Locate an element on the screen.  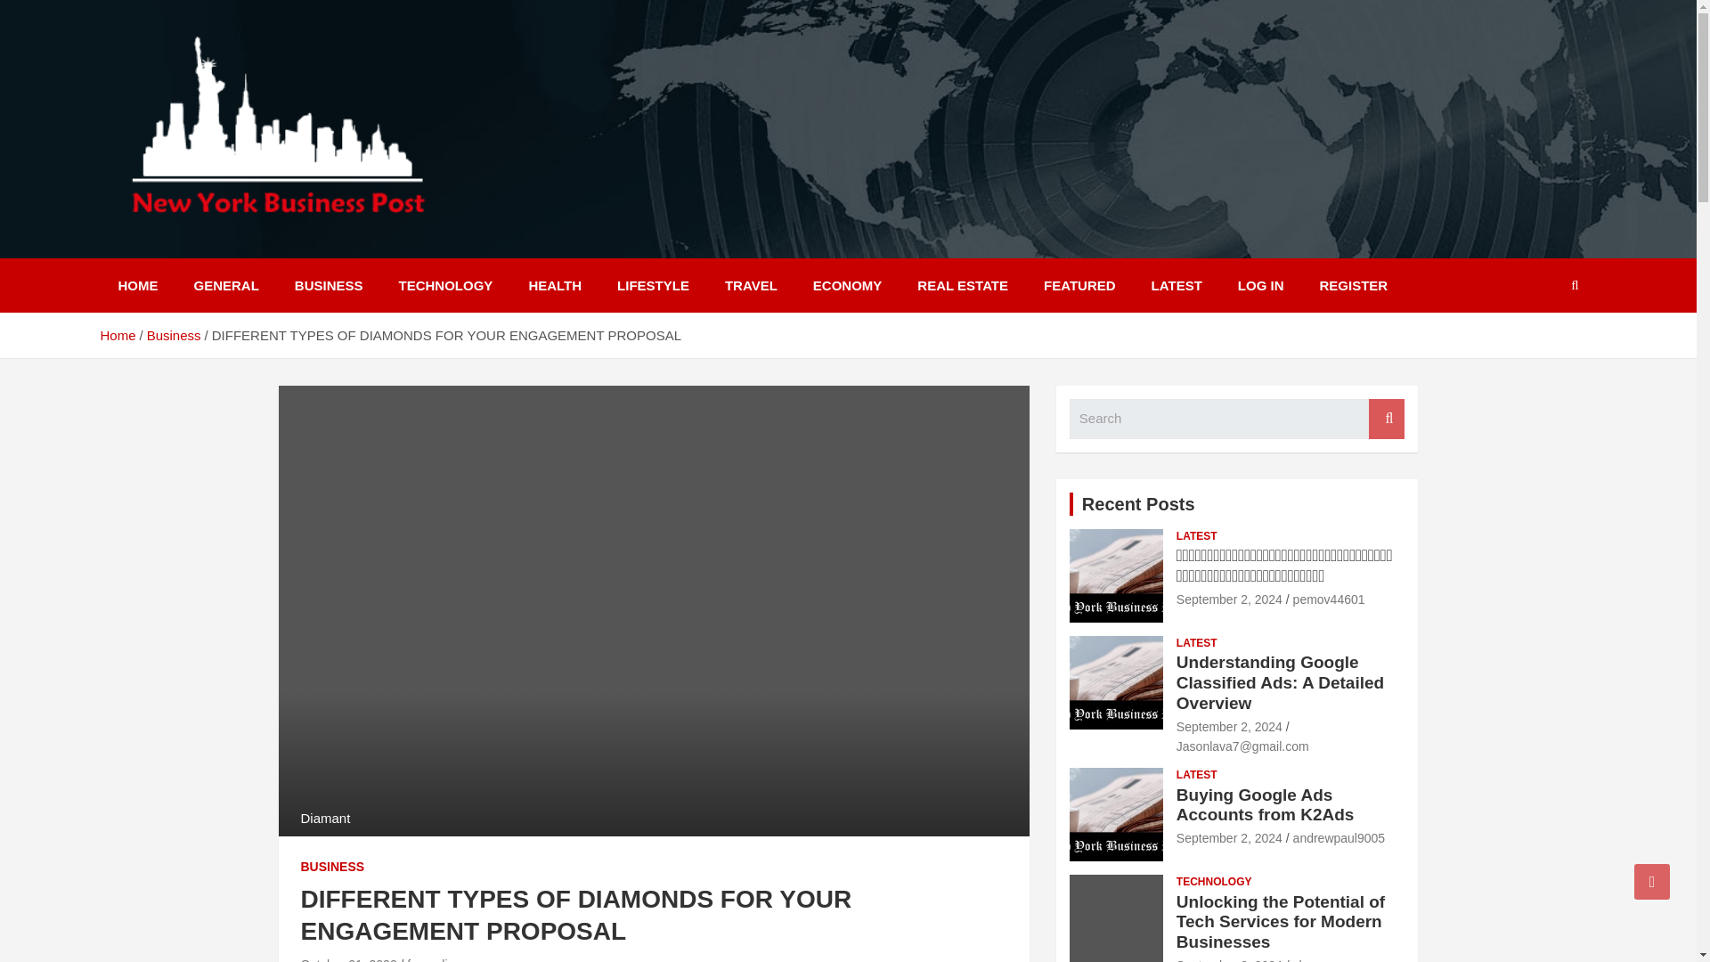
pemov44601 is located at coordinates (1329, 599).